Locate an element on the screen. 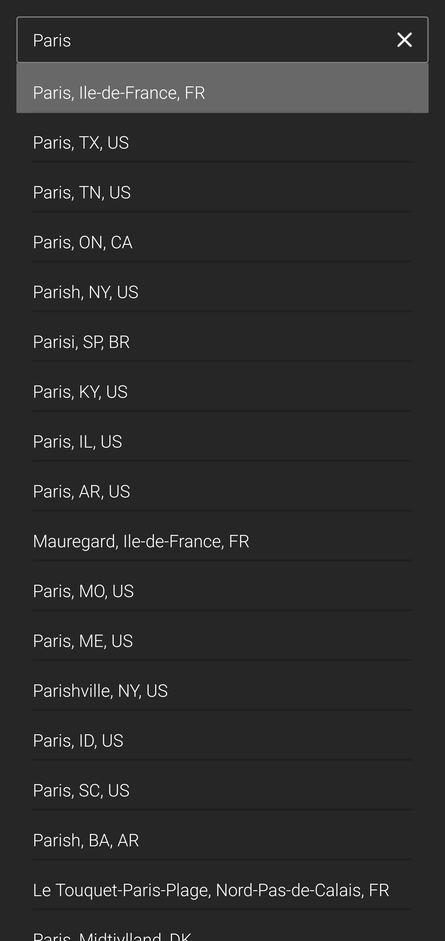 This screenshot has height=941, width=445. Paris is located at coordinates (207, 40).